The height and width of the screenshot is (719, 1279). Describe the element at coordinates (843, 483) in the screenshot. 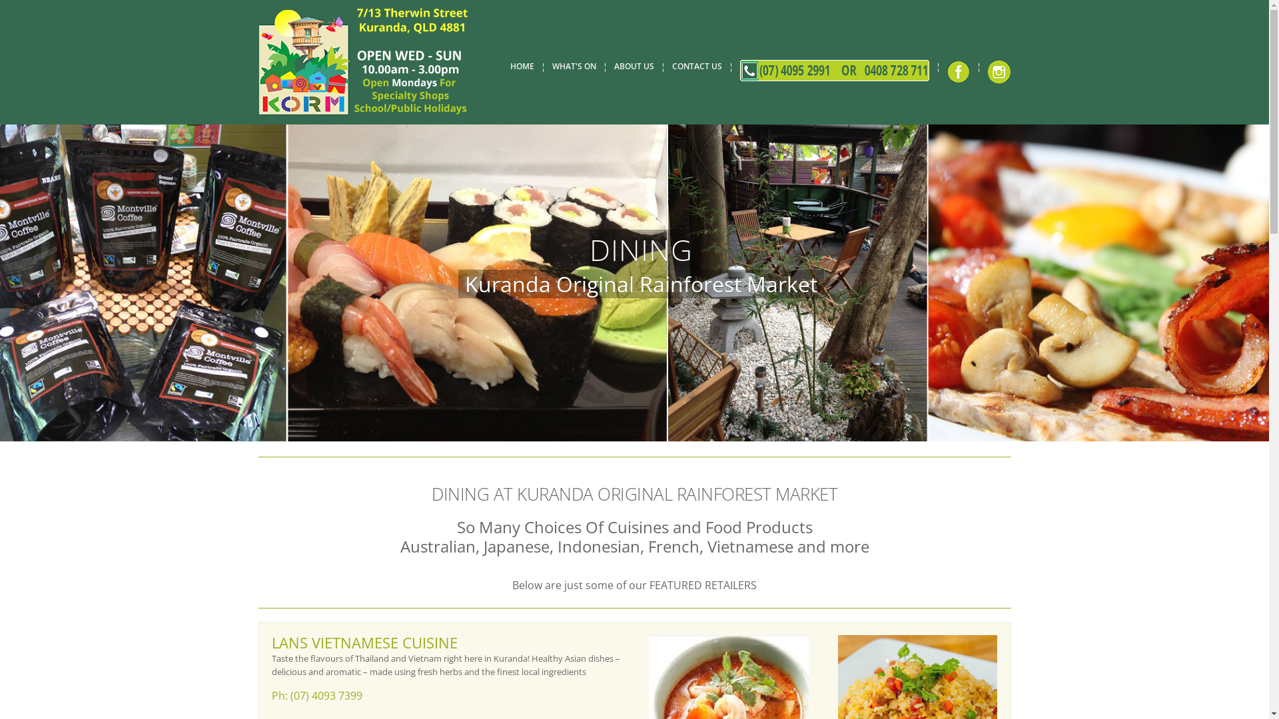

I see `MAP OF THE KURANDA MARKET` at that location.